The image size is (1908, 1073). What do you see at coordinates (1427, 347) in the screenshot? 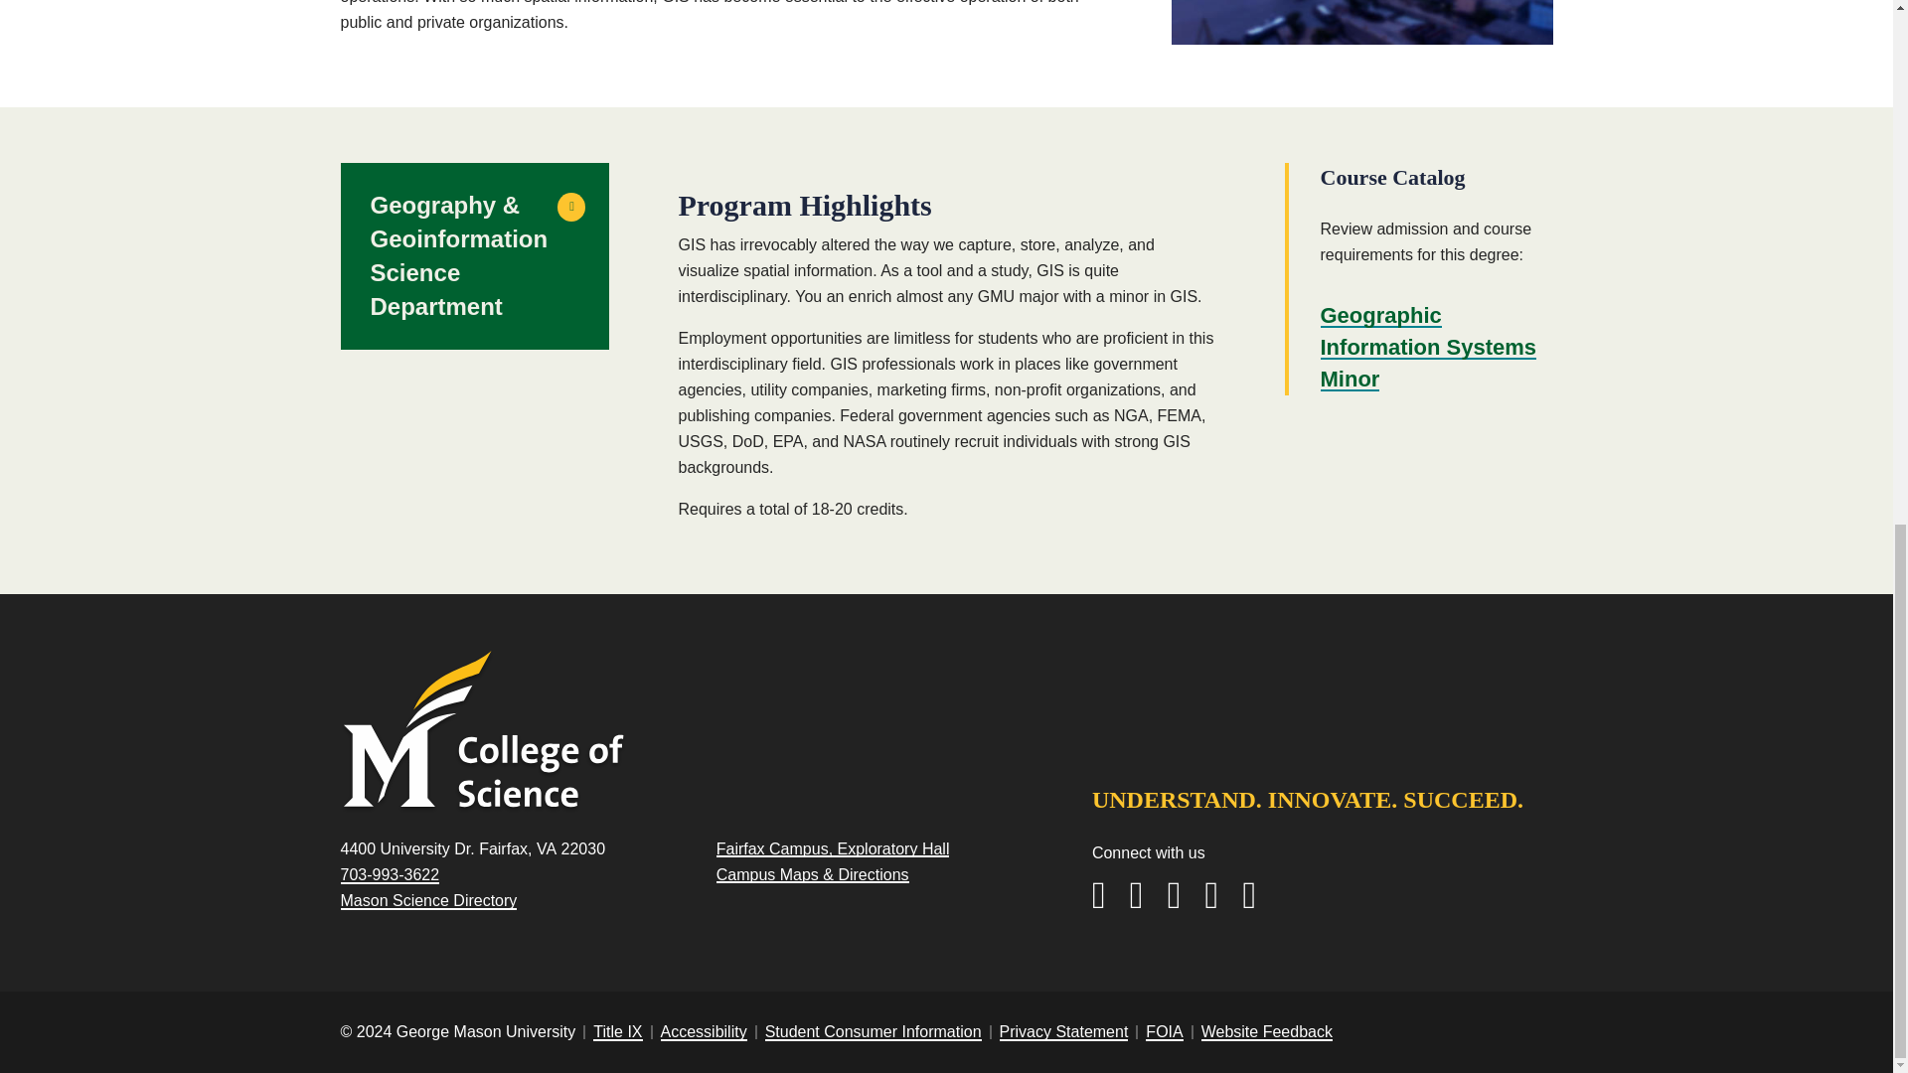
I see `Geographic Information Systems Minor` at bounding box center [1427, 347].